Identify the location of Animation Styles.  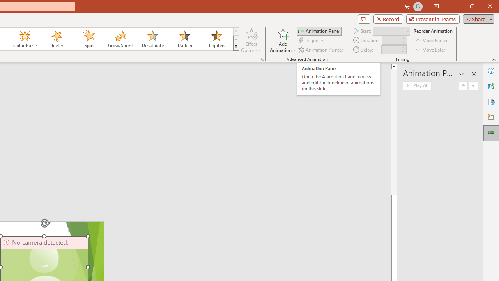
(236, 47).